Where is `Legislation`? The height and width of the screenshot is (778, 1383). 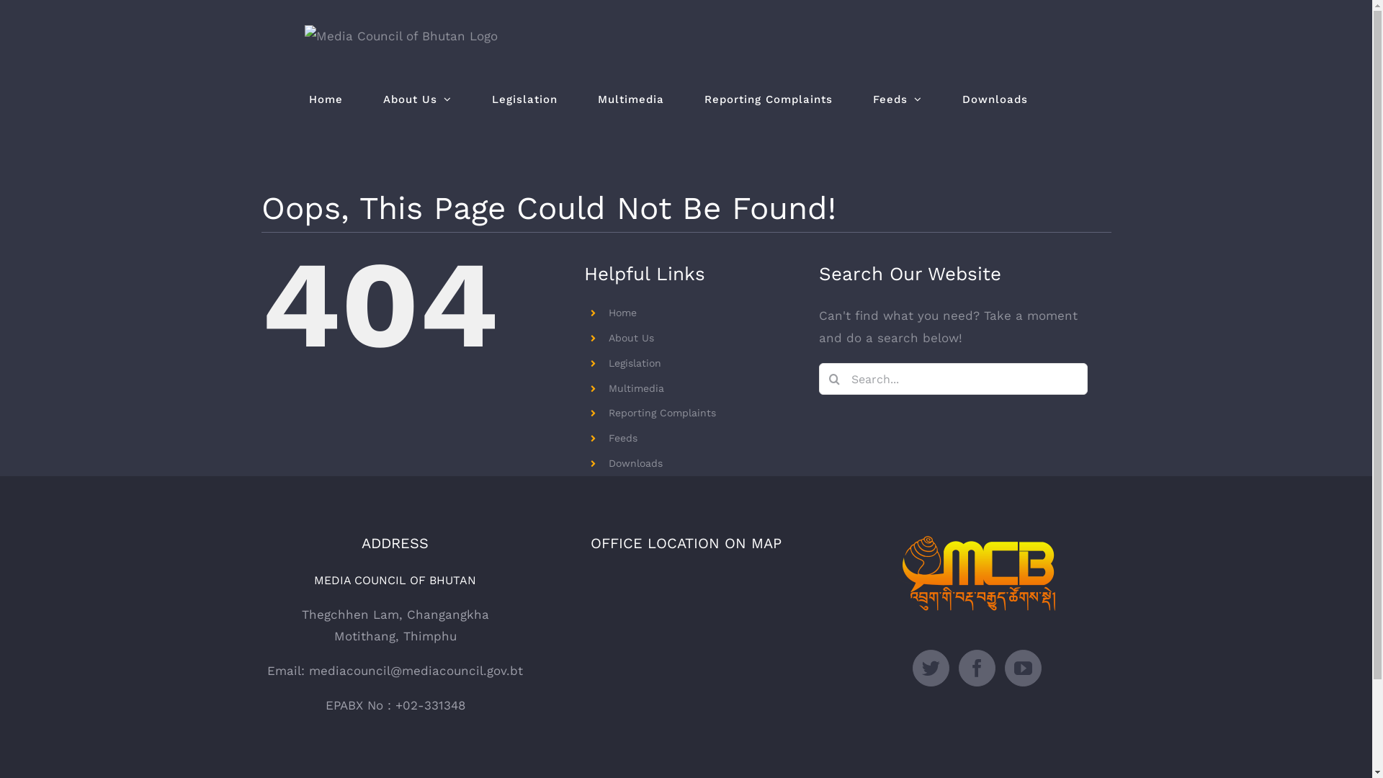
Legislation is located at coordinates (524, 99).